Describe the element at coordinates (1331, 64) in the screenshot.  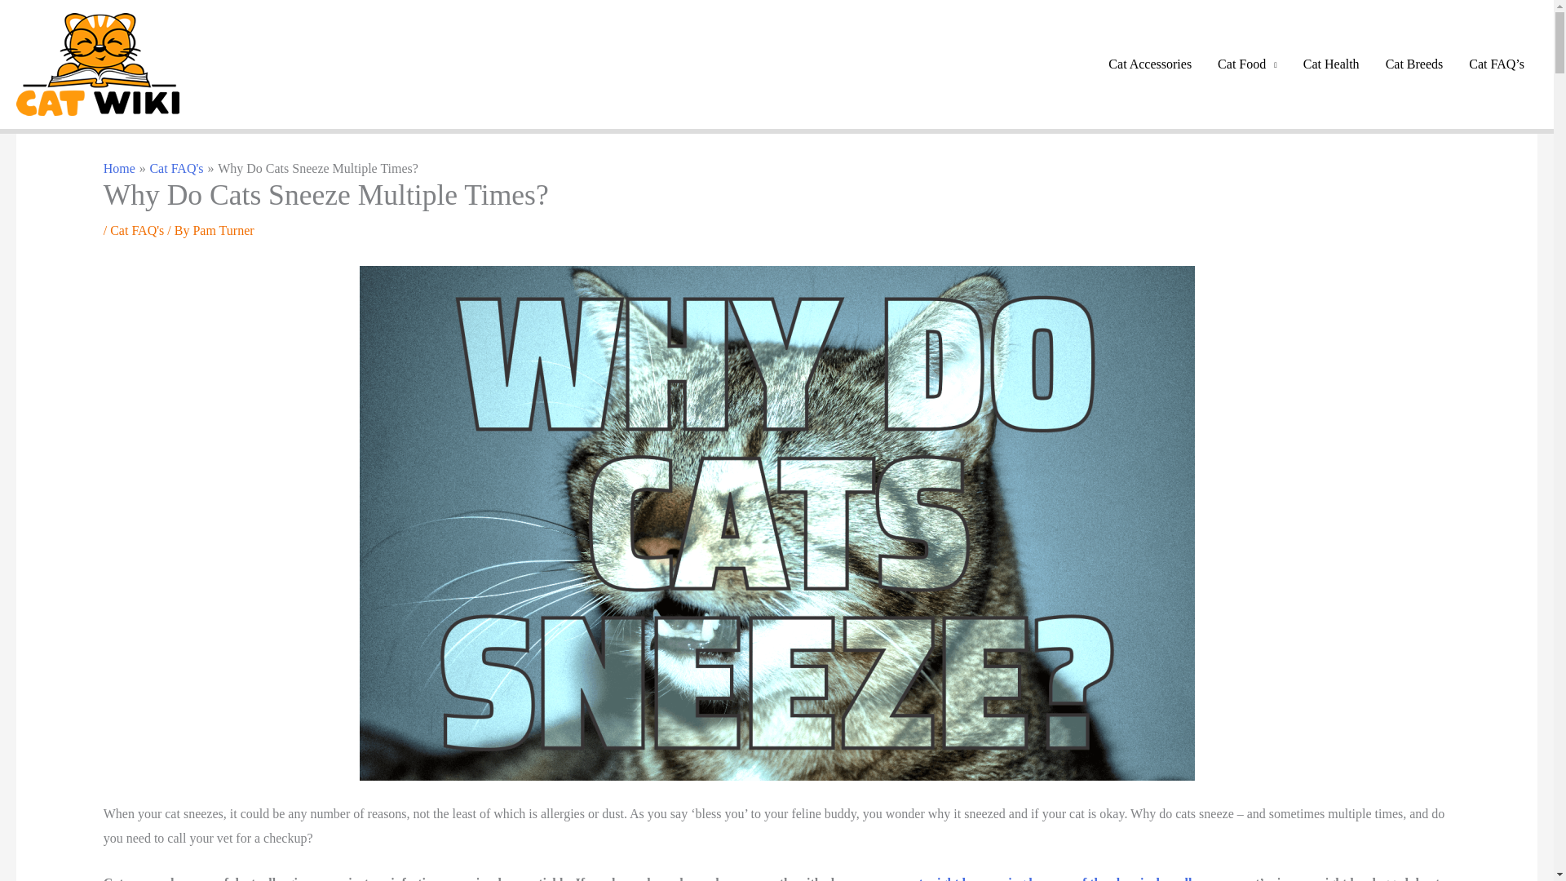
I see `Cat Health` at that location.